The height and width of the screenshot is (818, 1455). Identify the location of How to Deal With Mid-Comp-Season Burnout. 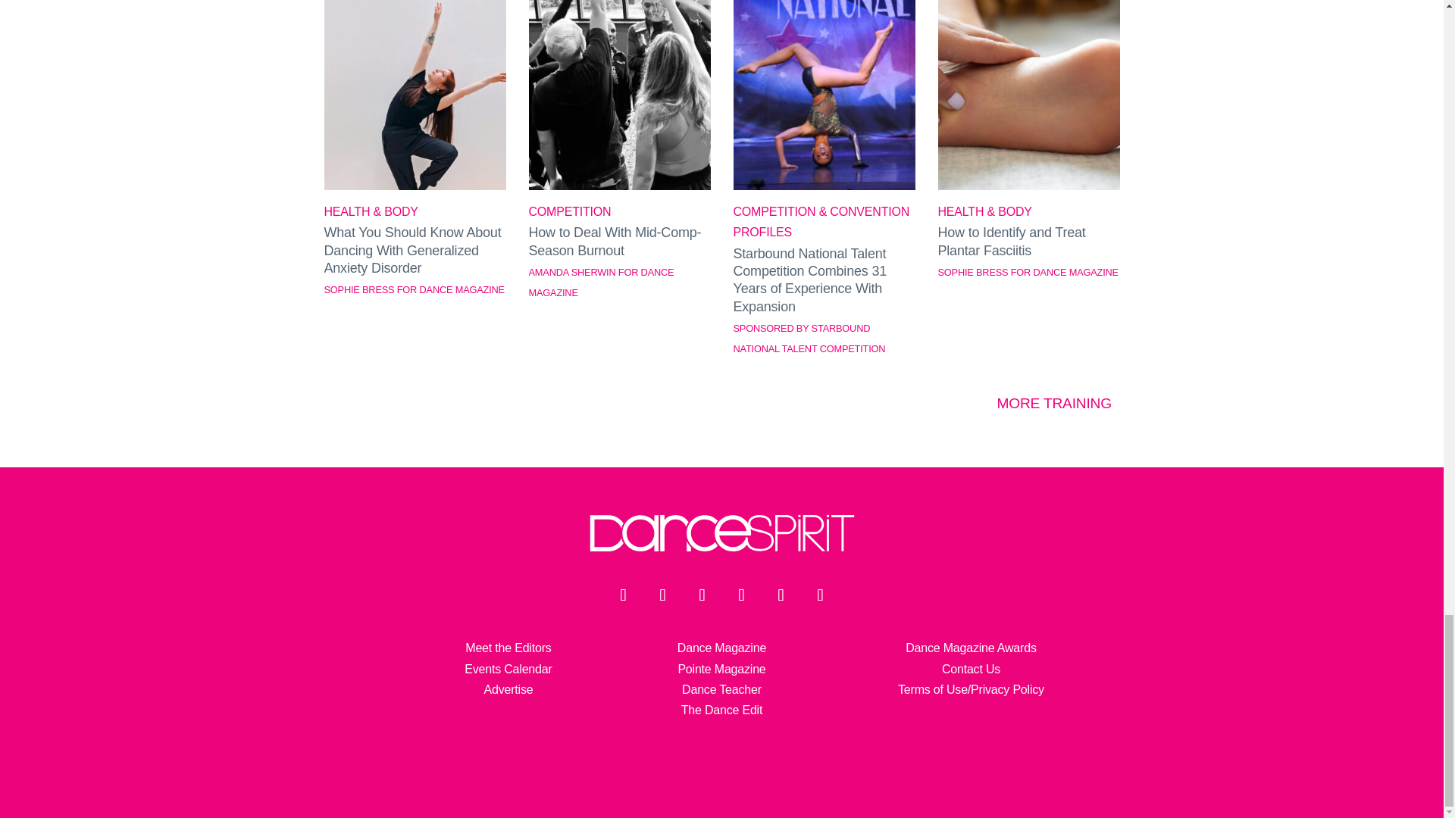
(620, 185).